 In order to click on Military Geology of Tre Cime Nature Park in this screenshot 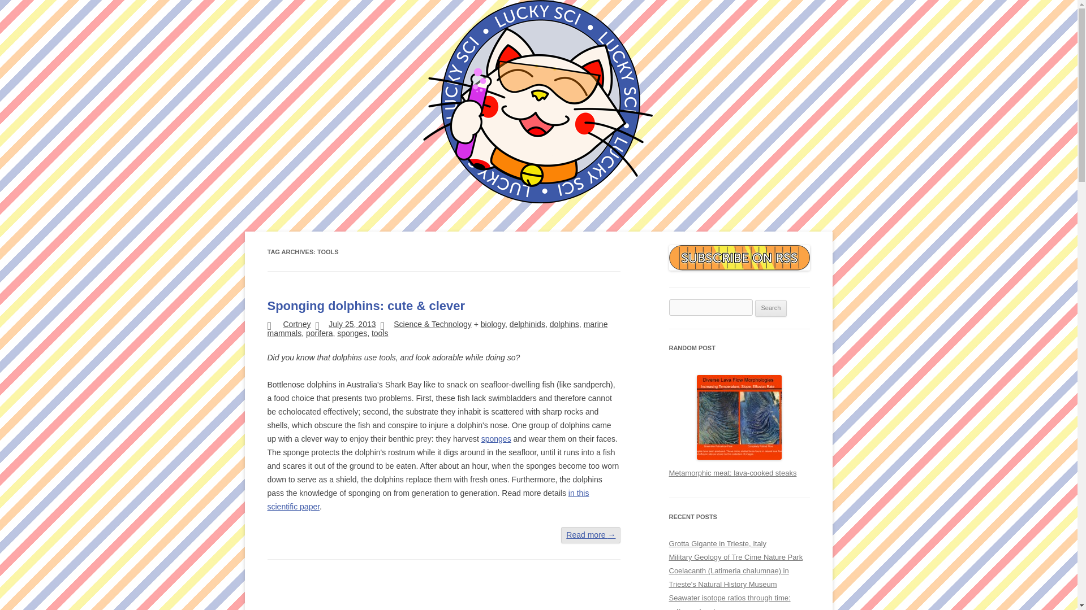, I will do `click(735, 557)`.